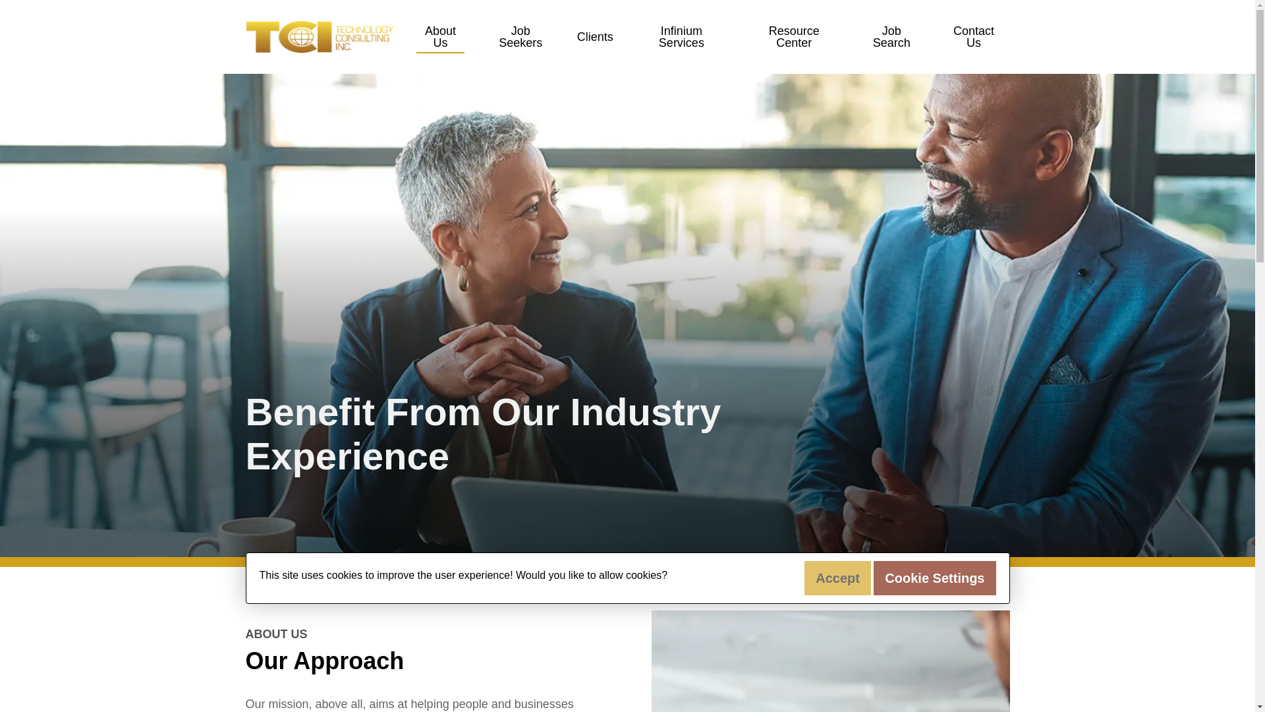 The height and width of the screenshot is (712, 1265). I want to click on About Us, so click(440, 37).